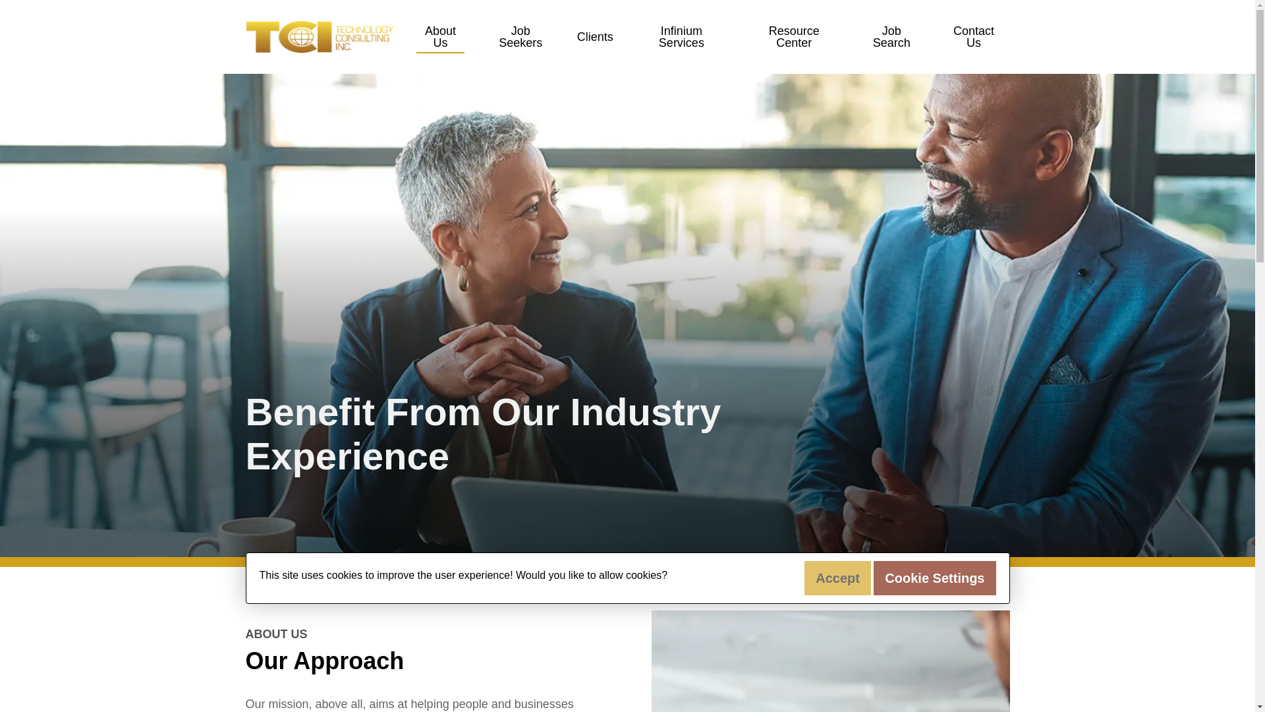 The height and width of the screenshot is (712, 1265). I want to click on About Us, so click(440, 37).